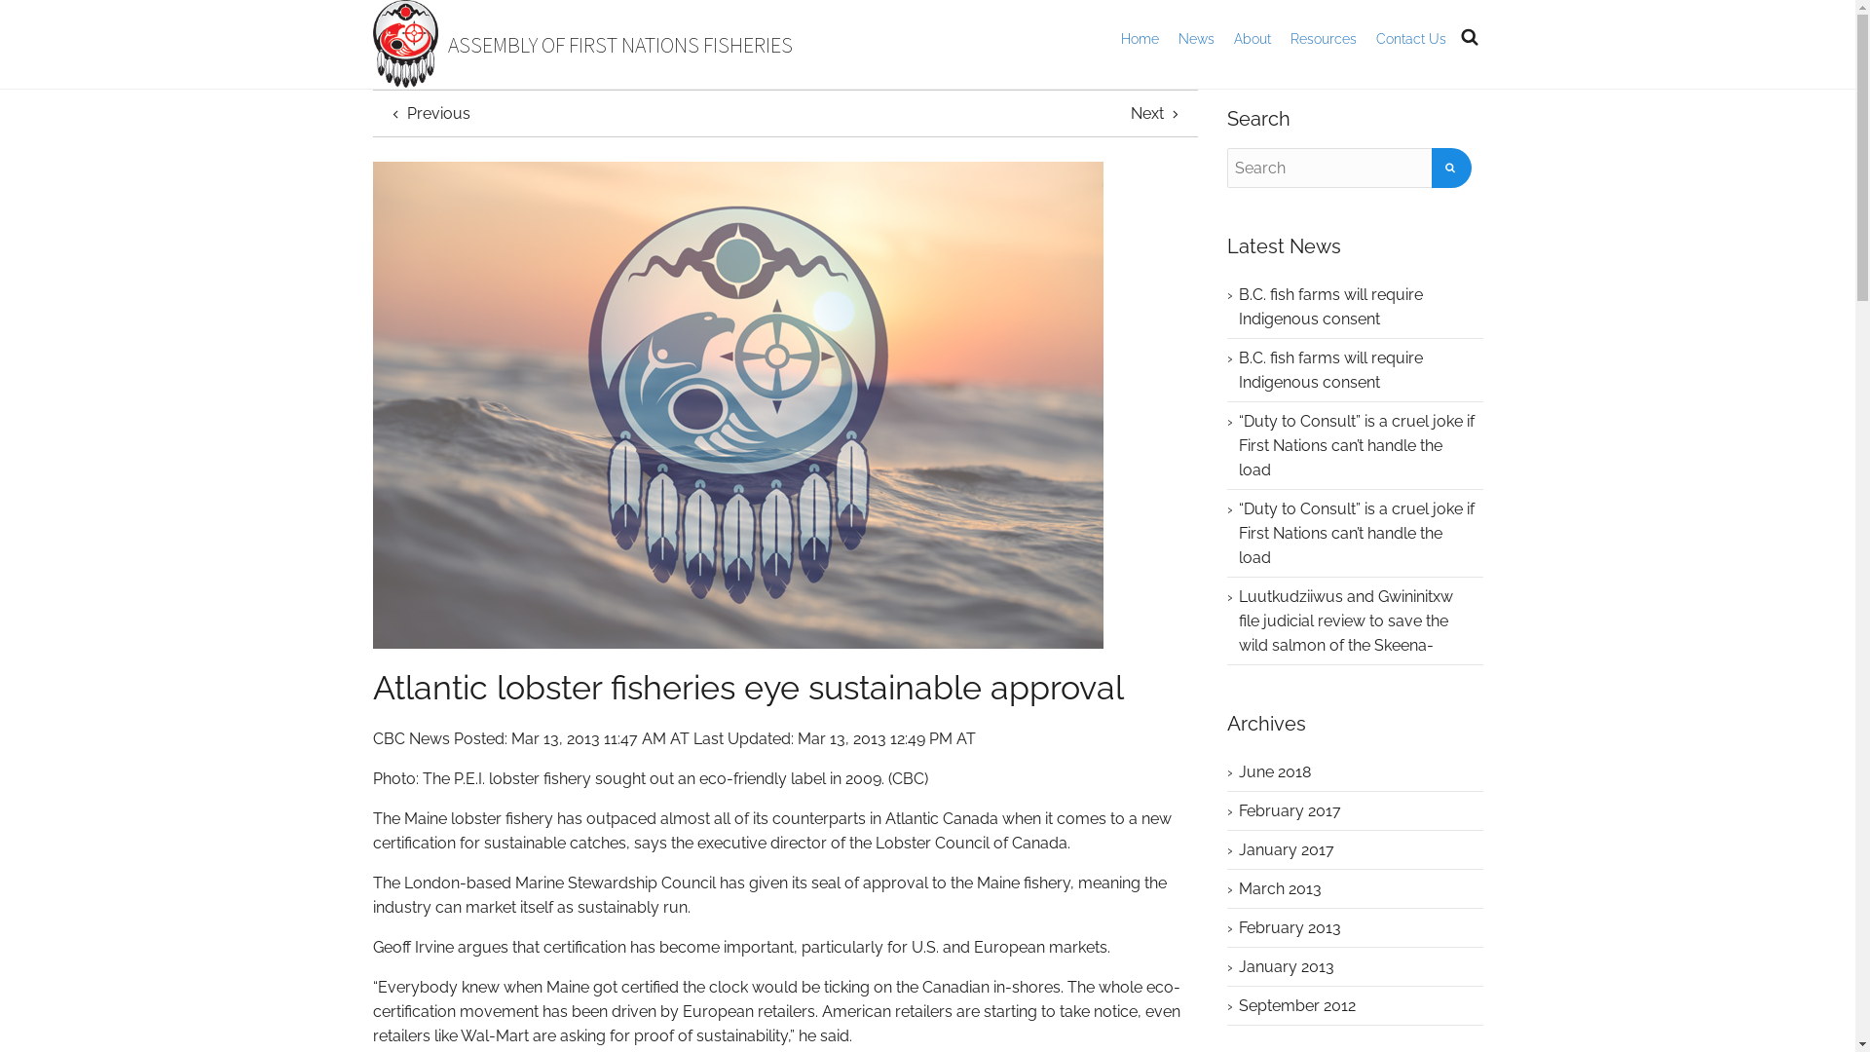 The image size is (1870, 1052). What do you see at coordinates (1330, 370) in the screenshot?
I see `B.C. fish farms will require Indigenous consent` at bounding box center [1330, 370].